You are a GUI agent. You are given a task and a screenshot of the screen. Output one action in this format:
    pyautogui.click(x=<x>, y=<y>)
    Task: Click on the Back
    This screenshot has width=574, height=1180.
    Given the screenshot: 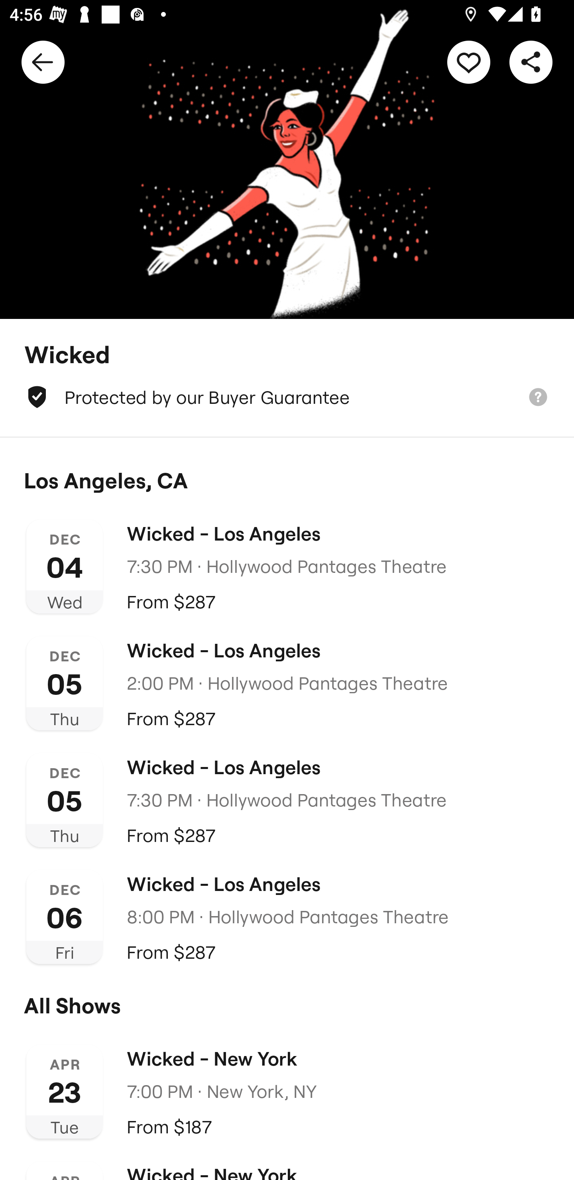 What is the action you would take?
    pyautogui.click(x=43, y=61)
    